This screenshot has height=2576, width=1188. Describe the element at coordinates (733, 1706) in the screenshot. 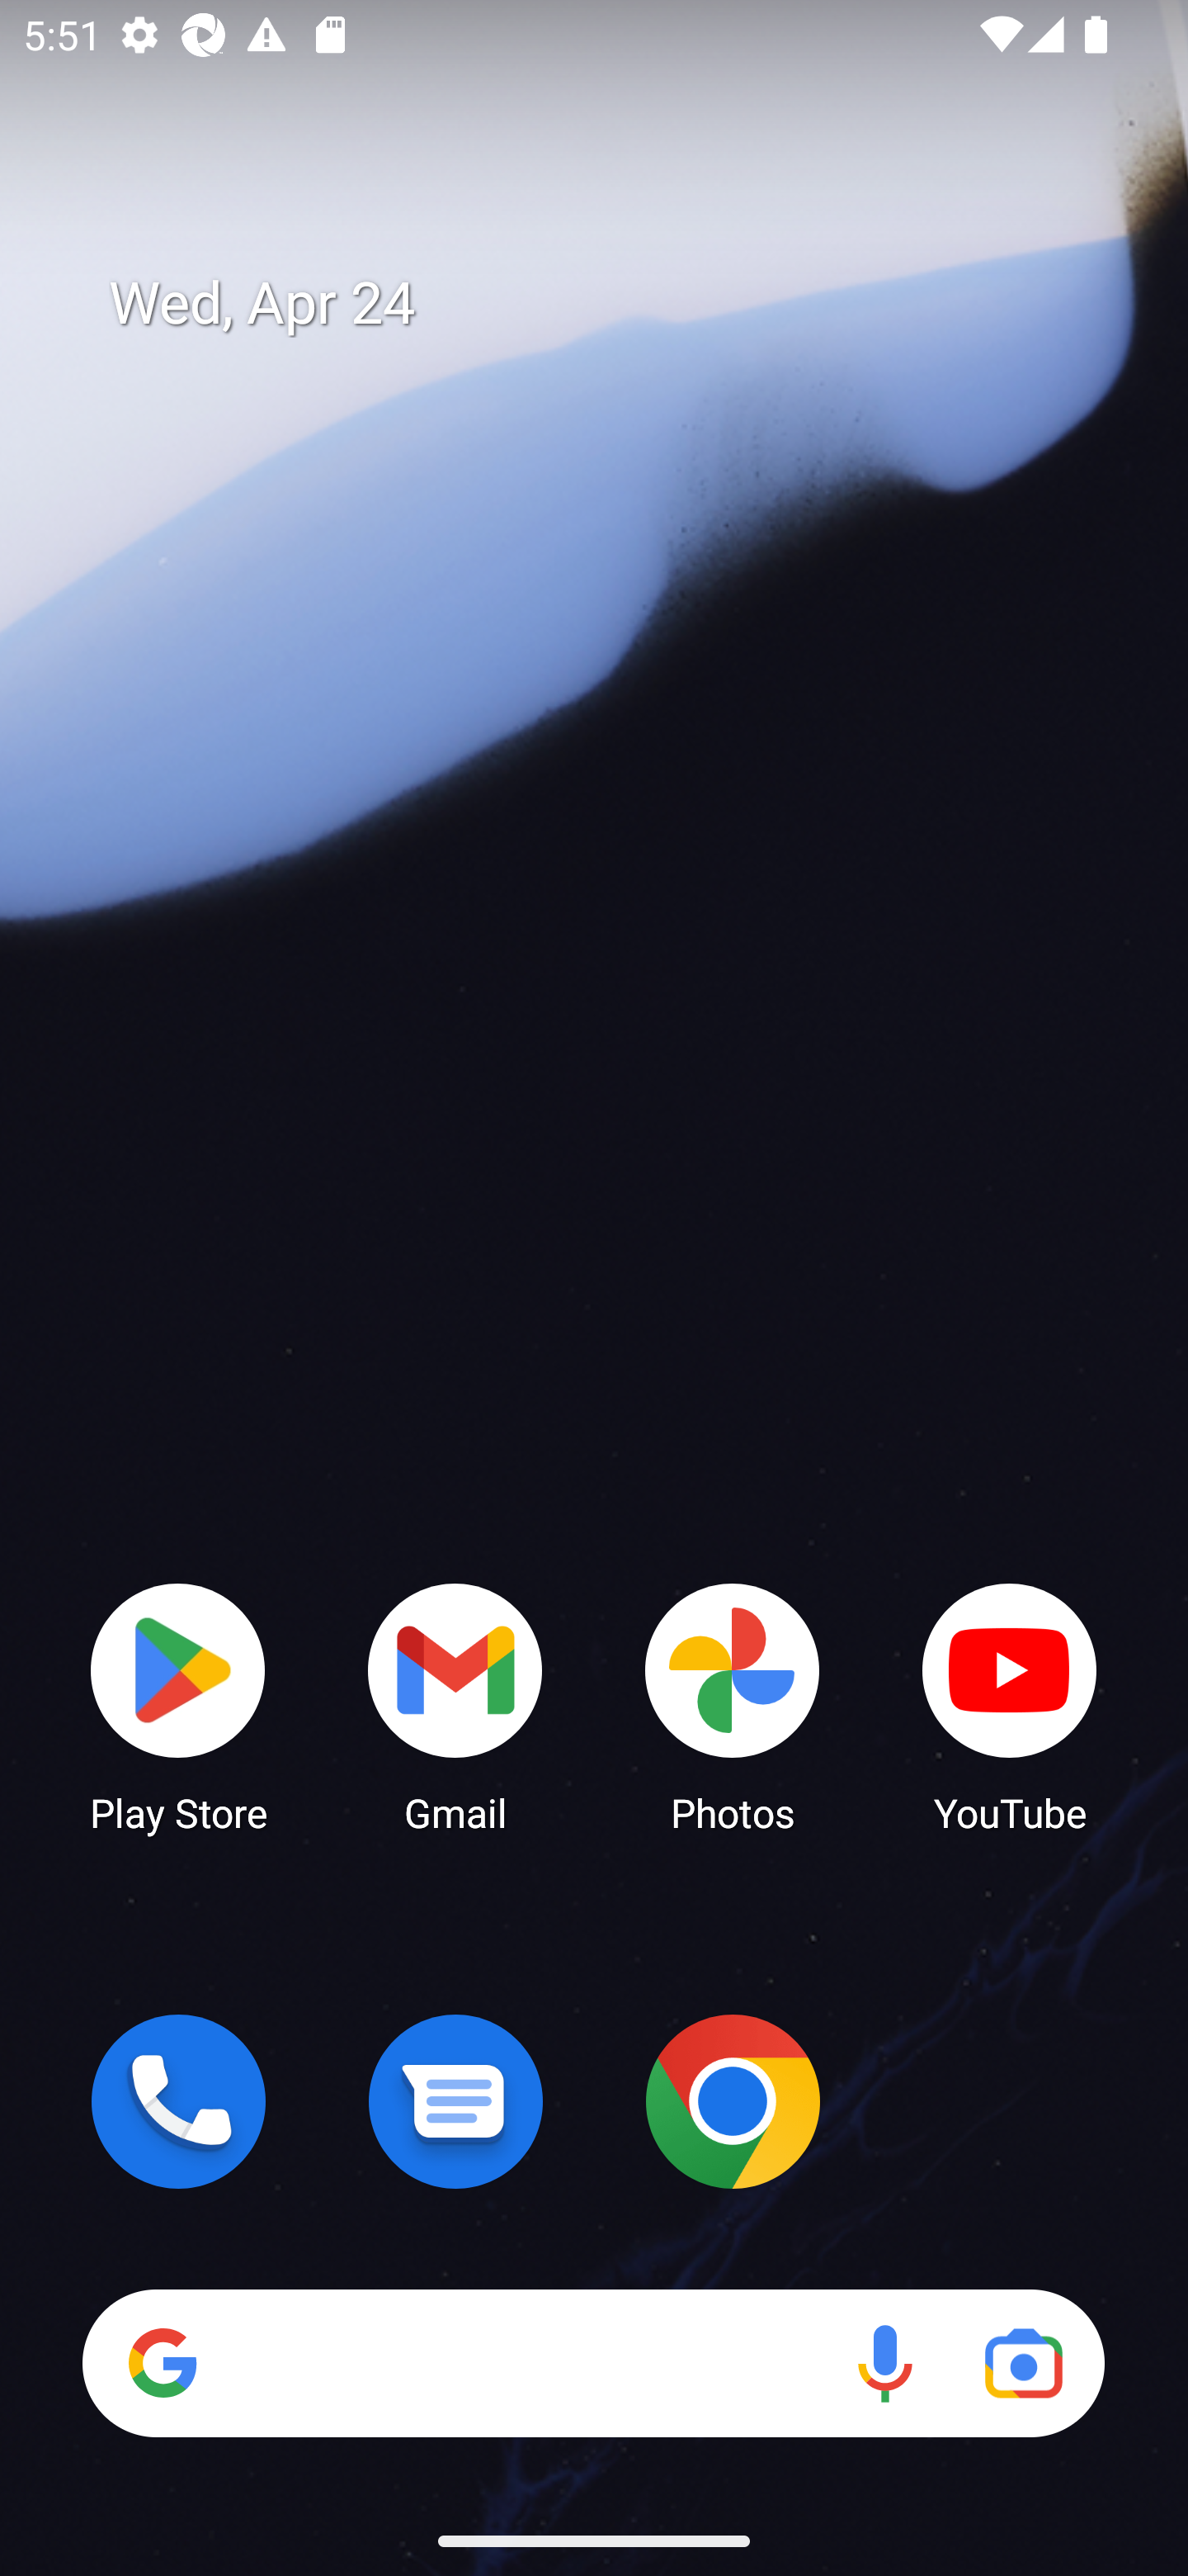

I see `Photos` at that location.